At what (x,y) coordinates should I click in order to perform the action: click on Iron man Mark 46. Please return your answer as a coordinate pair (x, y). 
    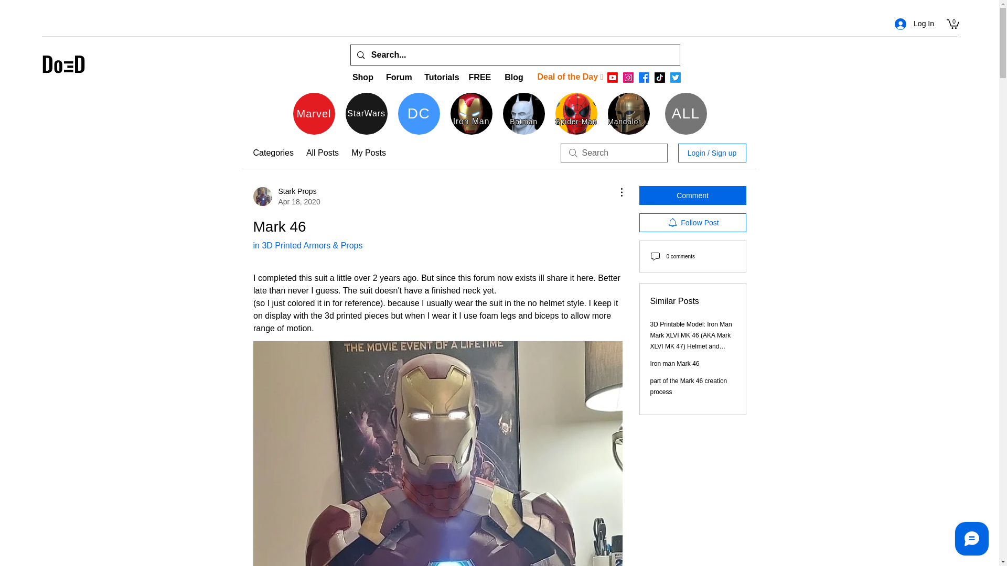
    Looking at the image, I should click on (675, 363).